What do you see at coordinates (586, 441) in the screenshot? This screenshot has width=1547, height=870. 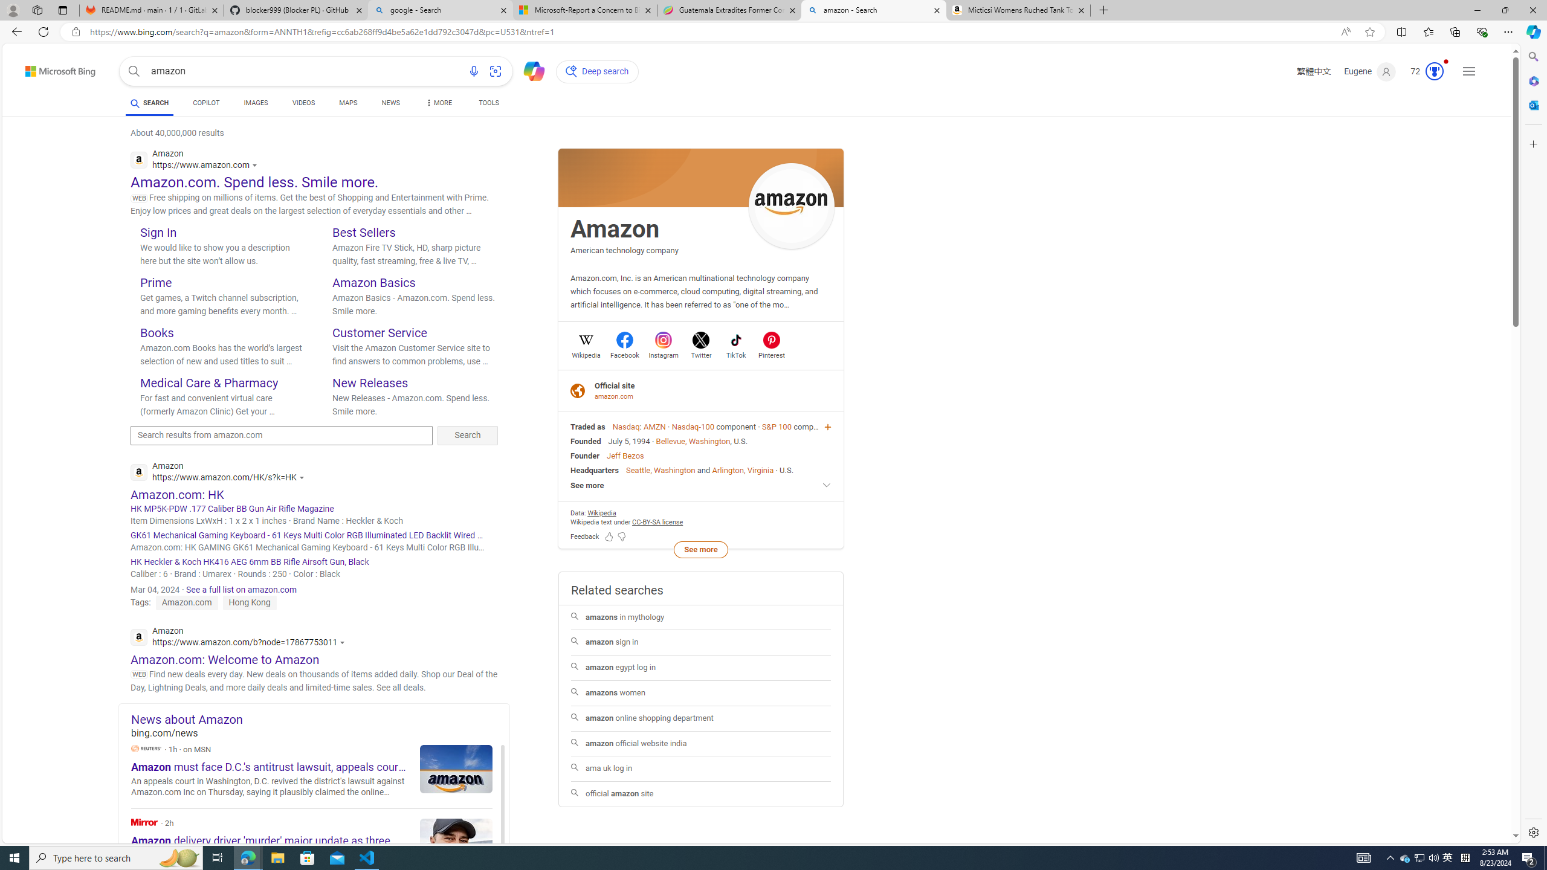 I see `Founded` at bounding box center [586, 441].